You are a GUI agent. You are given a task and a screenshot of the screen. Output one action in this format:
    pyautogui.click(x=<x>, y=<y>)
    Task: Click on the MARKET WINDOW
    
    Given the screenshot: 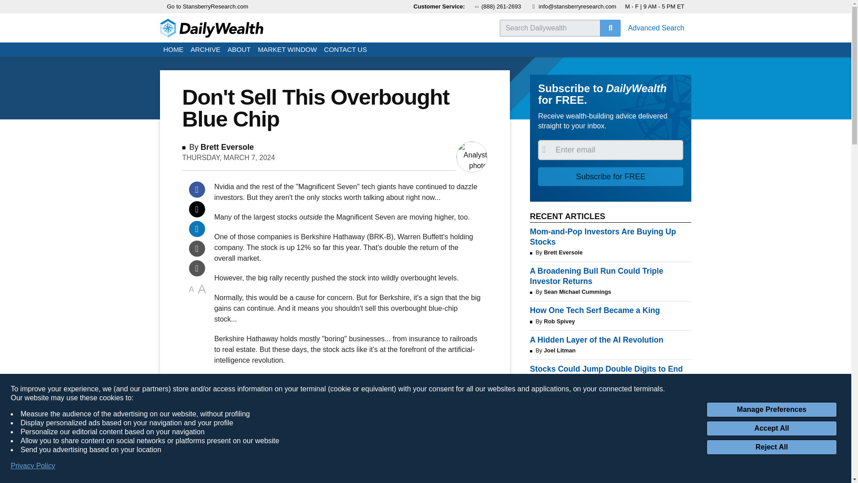 What is the action you would take?
    pyautogui.click(x=287, y=50)
    